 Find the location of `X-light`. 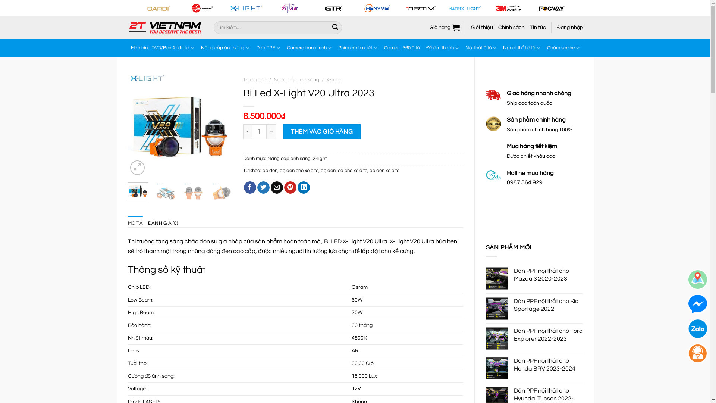

X-light is located at coordinates (320, 159).